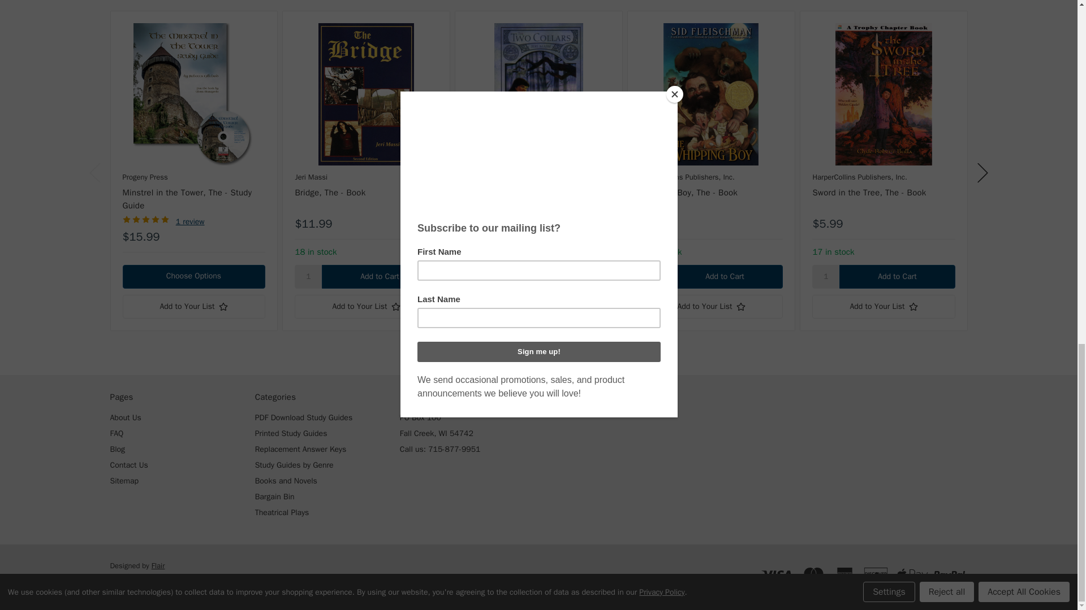 This screenshot has width=1086, height=610. Describe the element at coordinates (365, 94) in the screenshot. I see `The Bridge literature story books` at that location.